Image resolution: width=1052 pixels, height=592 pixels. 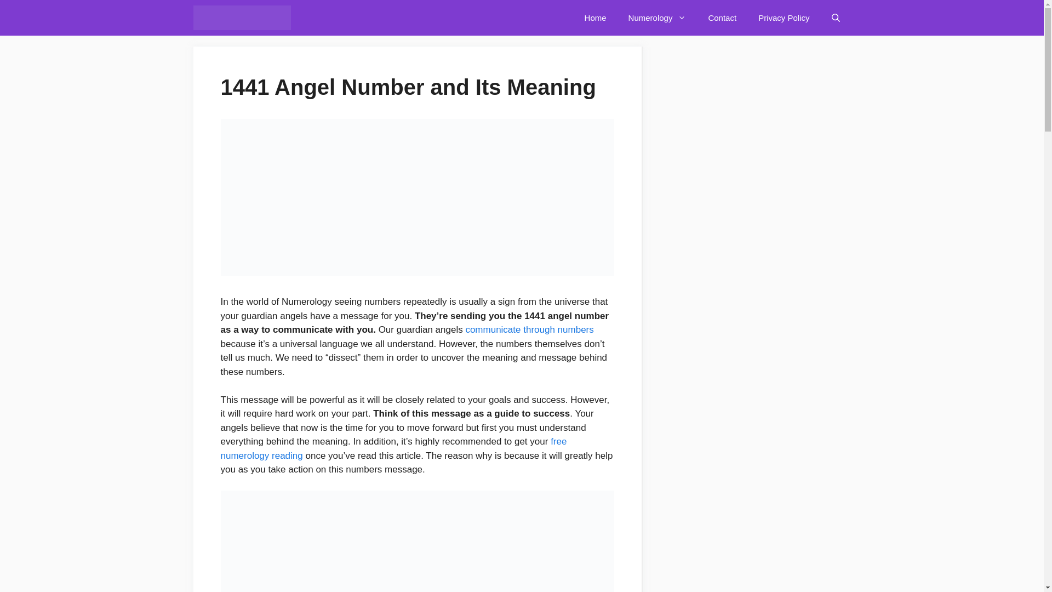 I want to click on Privacy Policy, so click(x=784, y=18).